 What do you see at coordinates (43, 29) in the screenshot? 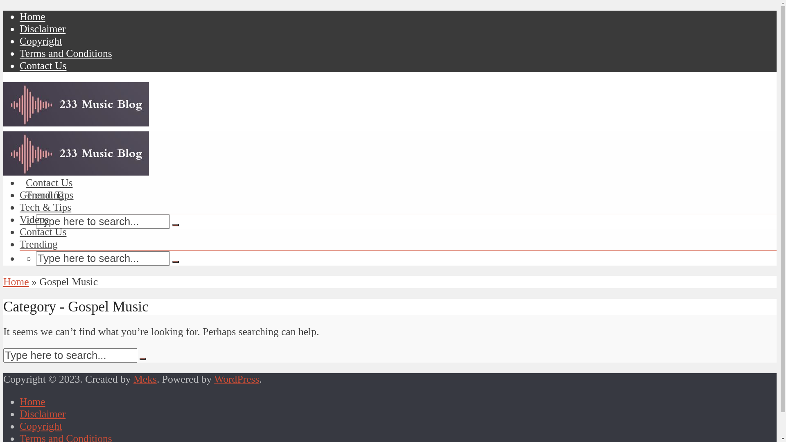
I see `Disclaimer` at bounding box center [43, 29].